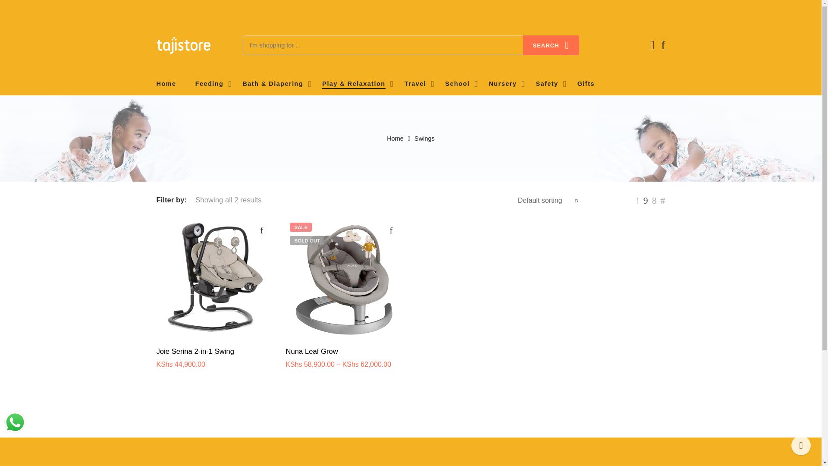  I want to click on Travel, so click(415, 84).